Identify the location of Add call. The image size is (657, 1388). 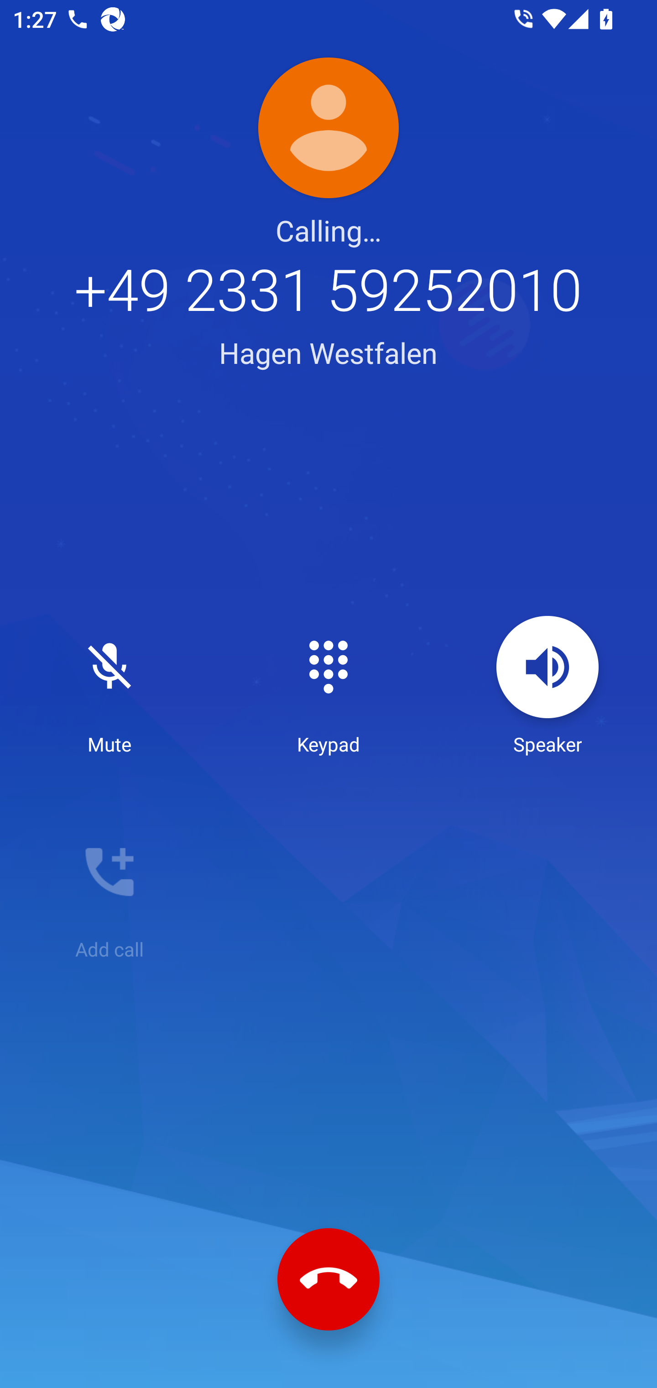
(109, 891).